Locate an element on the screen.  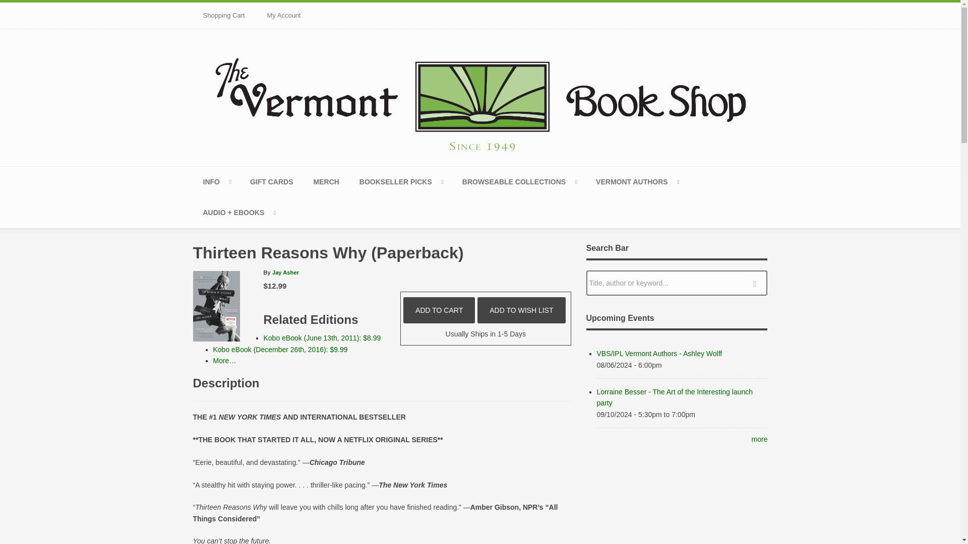
Shopping Cart is located at coordinates (223, 16).